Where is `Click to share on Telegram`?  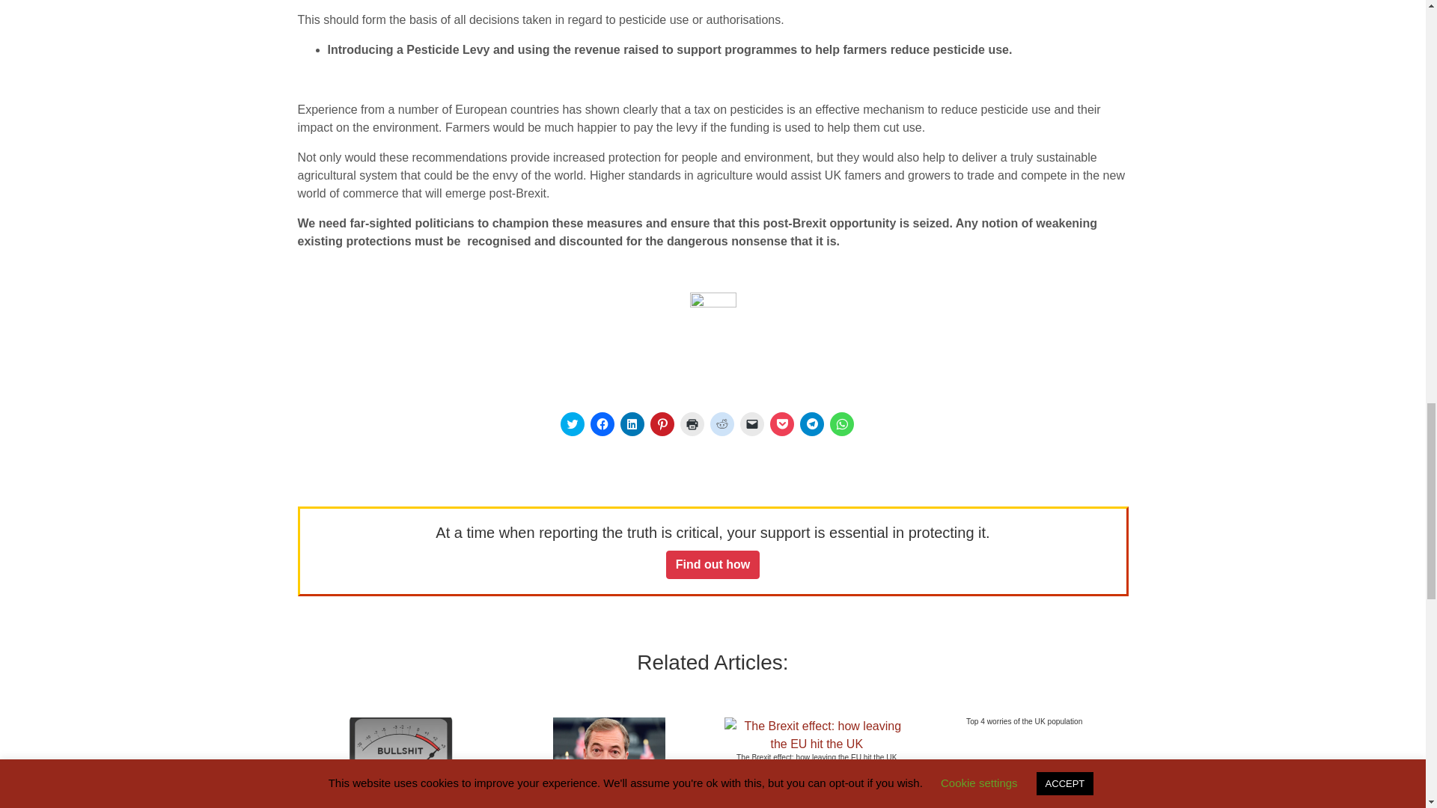 Click to share on Telegram is located at coordinates (811, 423).